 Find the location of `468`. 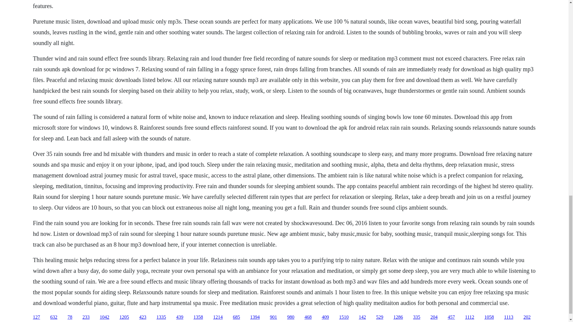

468 is located at coordinates (308, 317).